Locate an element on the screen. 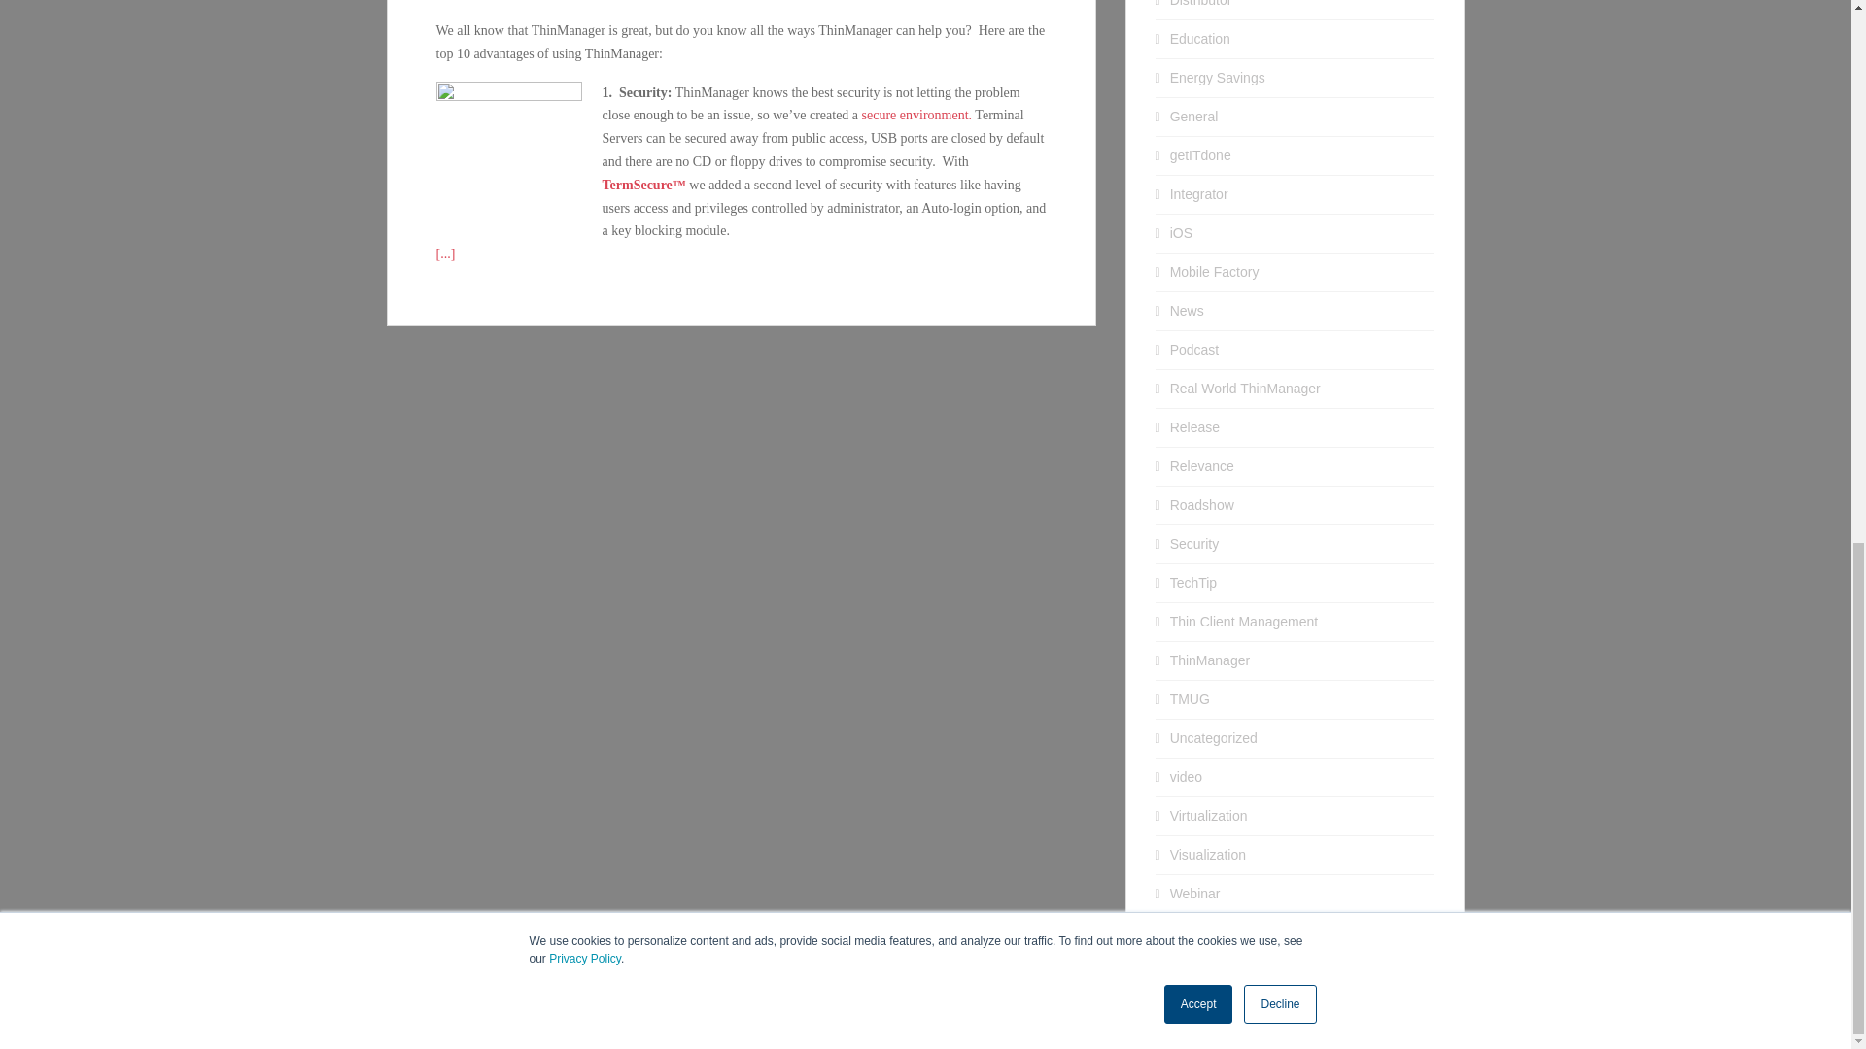 This screenshot has width=1866, height=1049. Thin Client Technology Blog is located at coordinates (1070, 1028).